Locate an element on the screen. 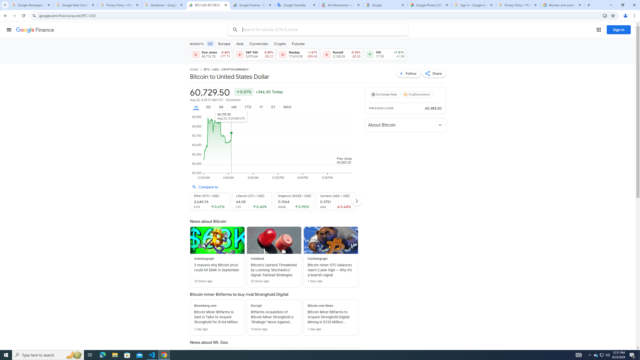 The image size is (640, 360). Currencies is located at coordinates (258, 43).